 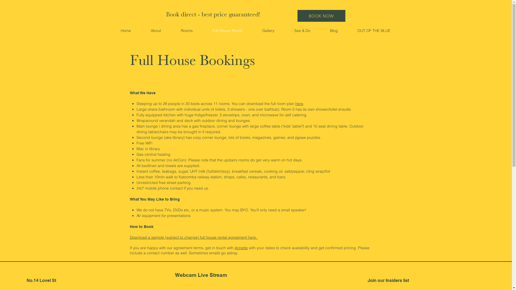 I want to click on Annette, so click(x=241, y=248).